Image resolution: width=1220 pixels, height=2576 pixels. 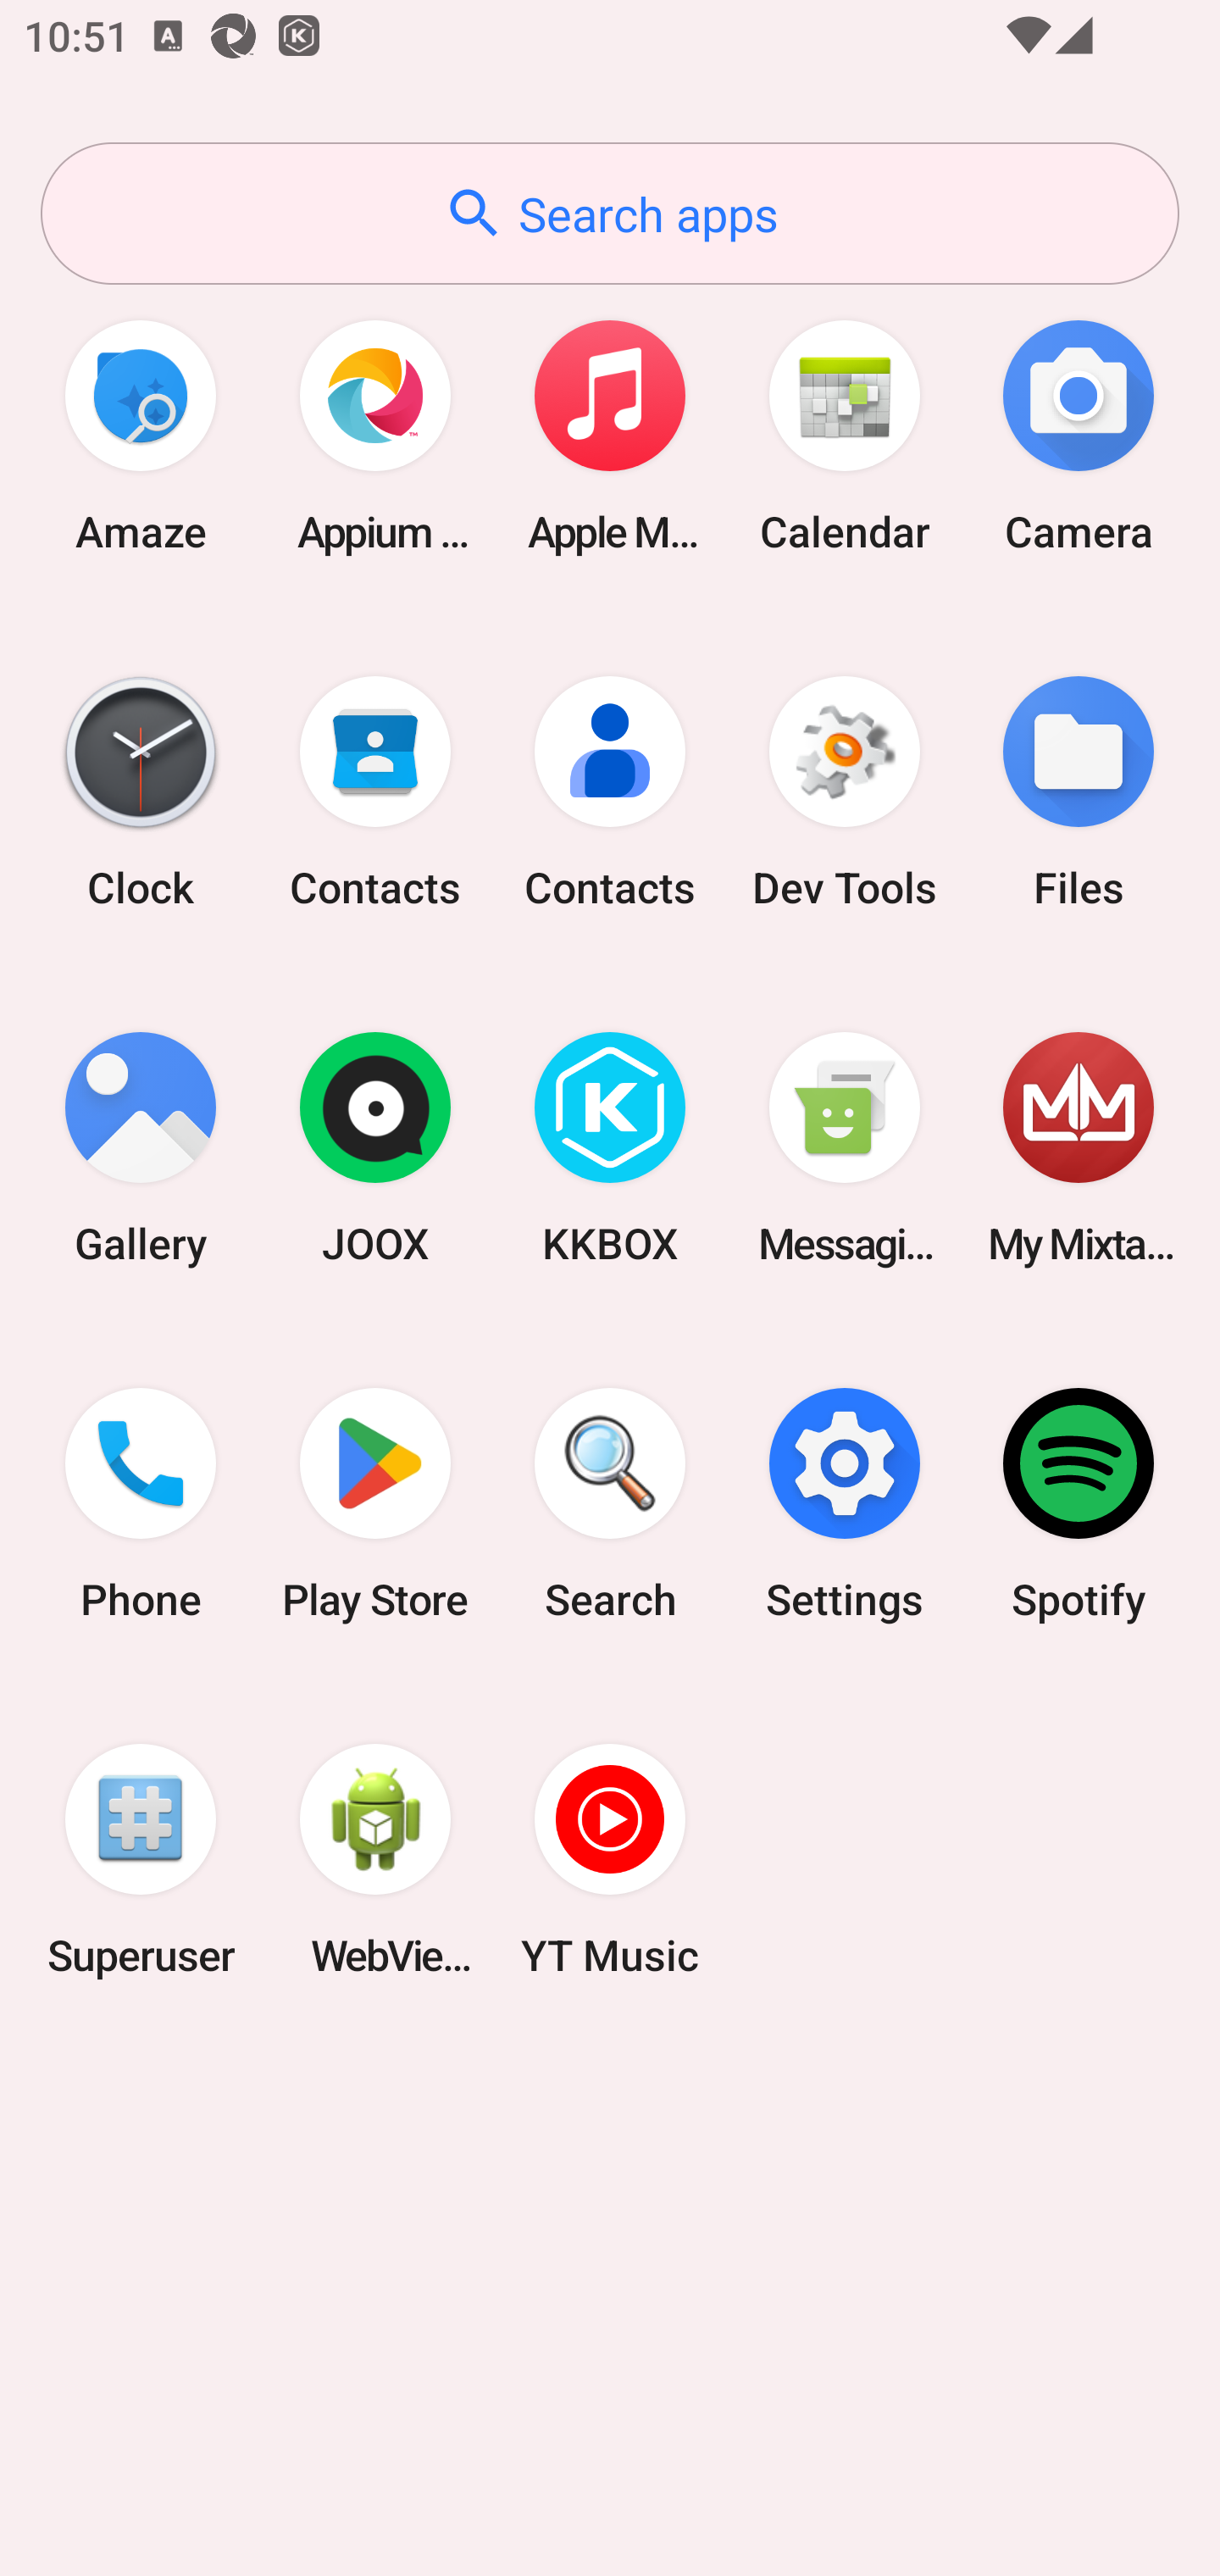 What do you see at coordinates (1079, 1149) in the screenshot?
I see `My Mixtapez` at bounding box center [1079, 1149].